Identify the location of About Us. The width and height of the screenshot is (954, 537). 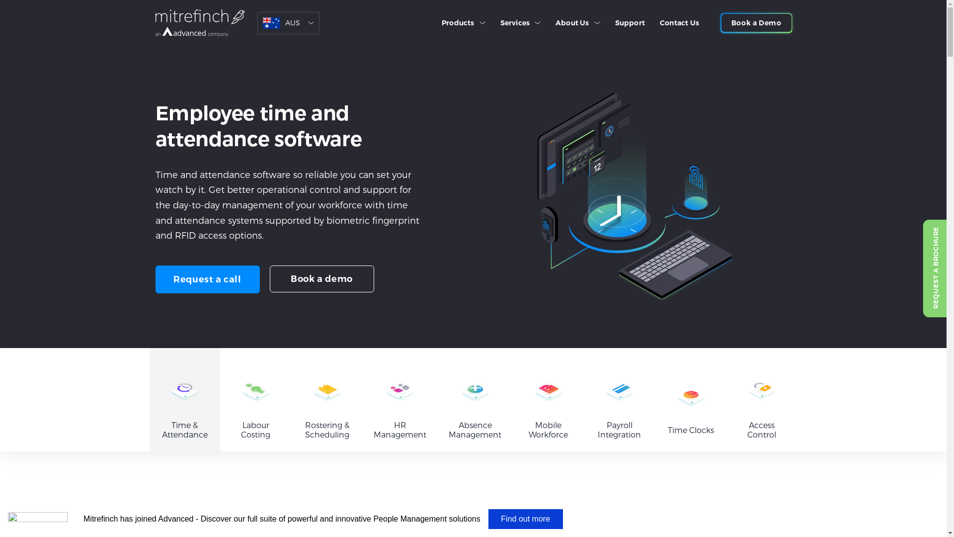
(578, 23).